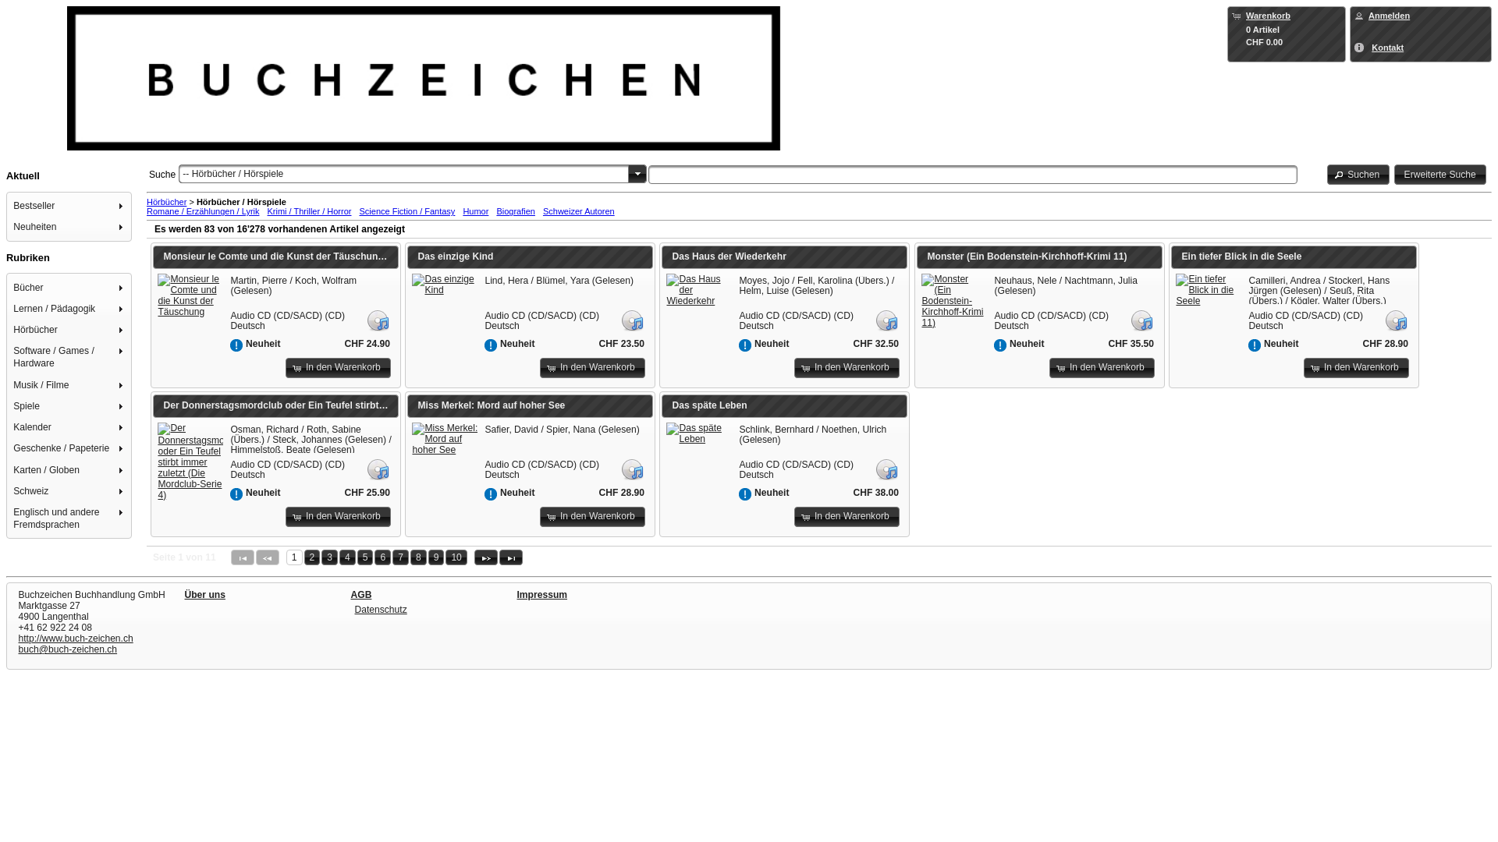 The height and width of the screenshot is (842, 1498). What do you see at coordinates (70, 427) in the screenshot?
I see `Kalender` at bounding box center [70, 427].